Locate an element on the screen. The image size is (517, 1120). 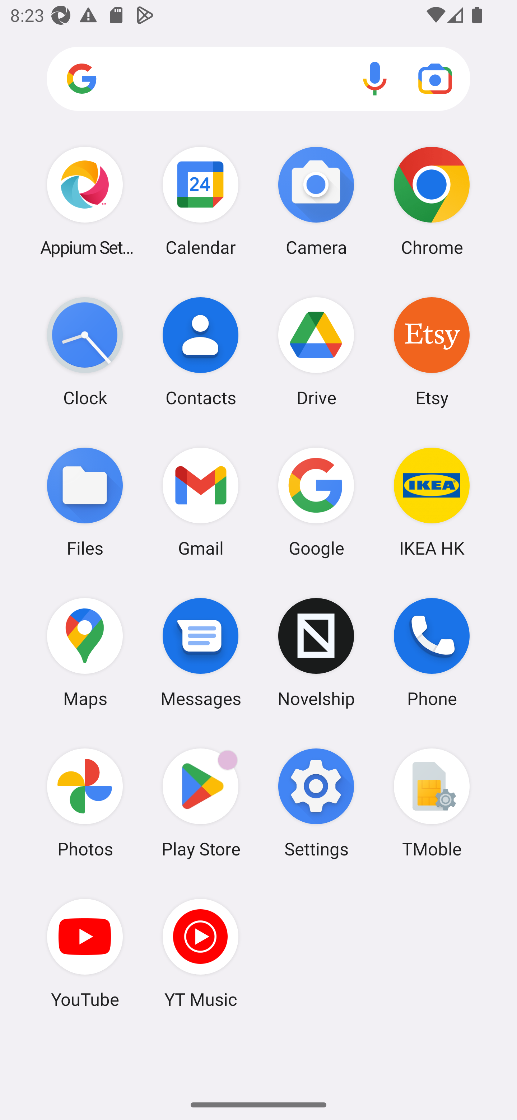
Files is located at coordinates (85, 501).